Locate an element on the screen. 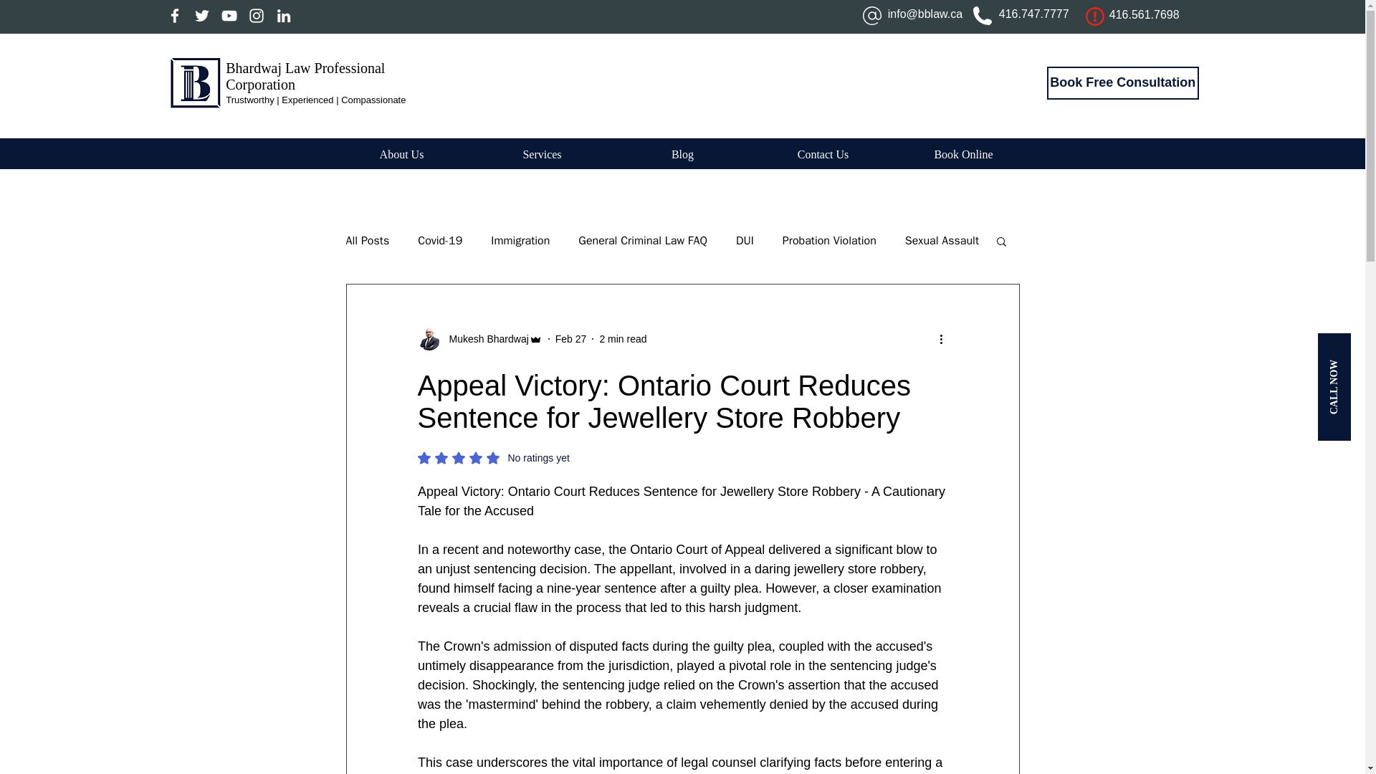 This screenshot has width=1376, height=774. All Posts is located at coordinates (367, 241).